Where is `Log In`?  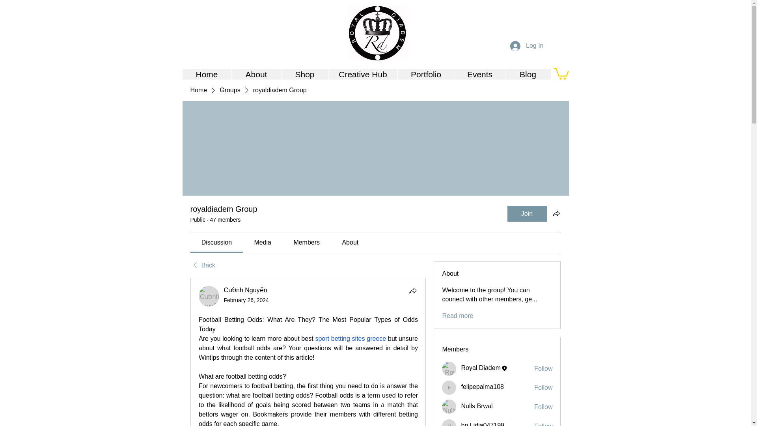 Log In is located at coordinates (527, 46).